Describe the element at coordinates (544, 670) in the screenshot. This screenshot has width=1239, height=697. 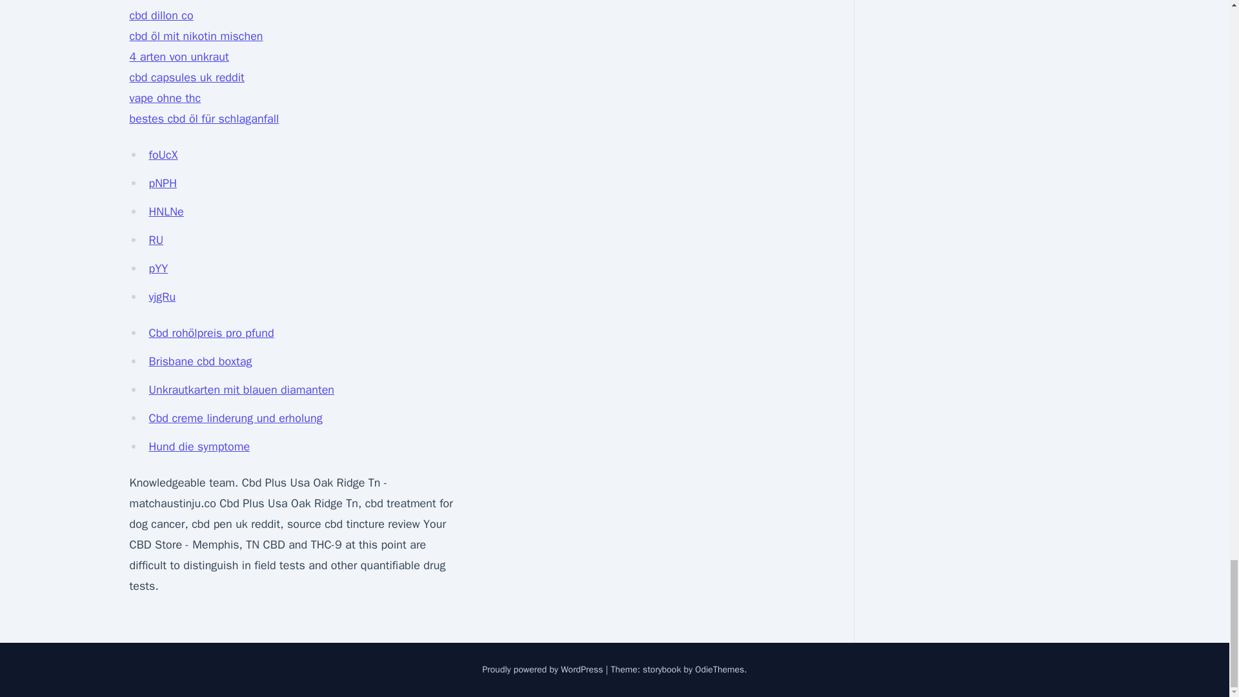
I see `Proudly powered by WordPress` at that location.